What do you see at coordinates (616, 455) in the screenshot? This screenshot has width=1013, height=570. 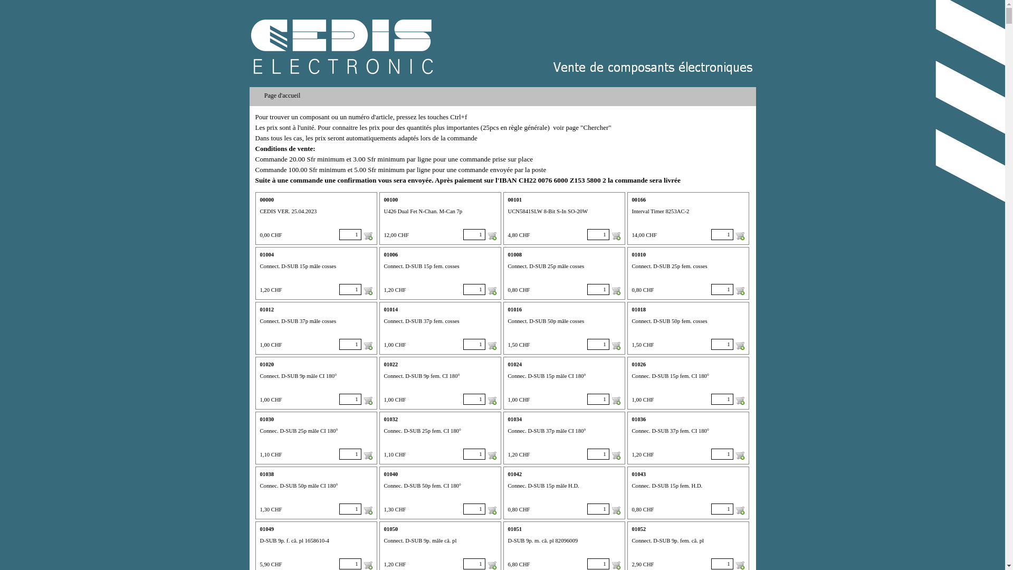 I see `Ajouter` at bounding box center [616, 455].